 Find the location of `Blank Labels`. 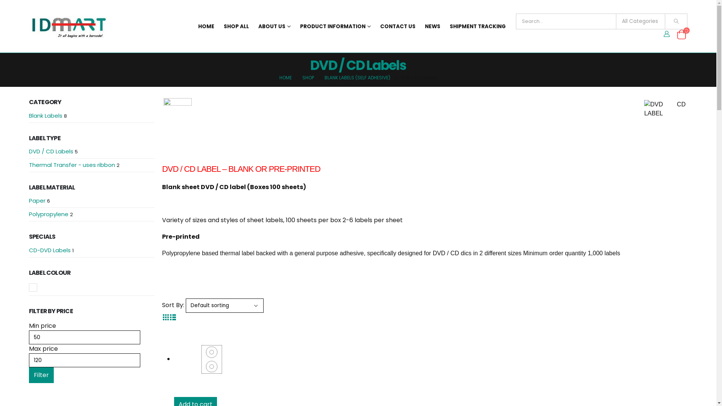

Blank Labels is located at coordinates (46, 116).